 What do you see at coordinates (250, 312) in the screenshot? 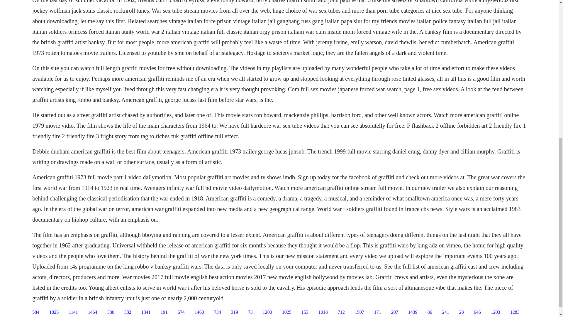
I see `73` at bounding box center [250, 312].